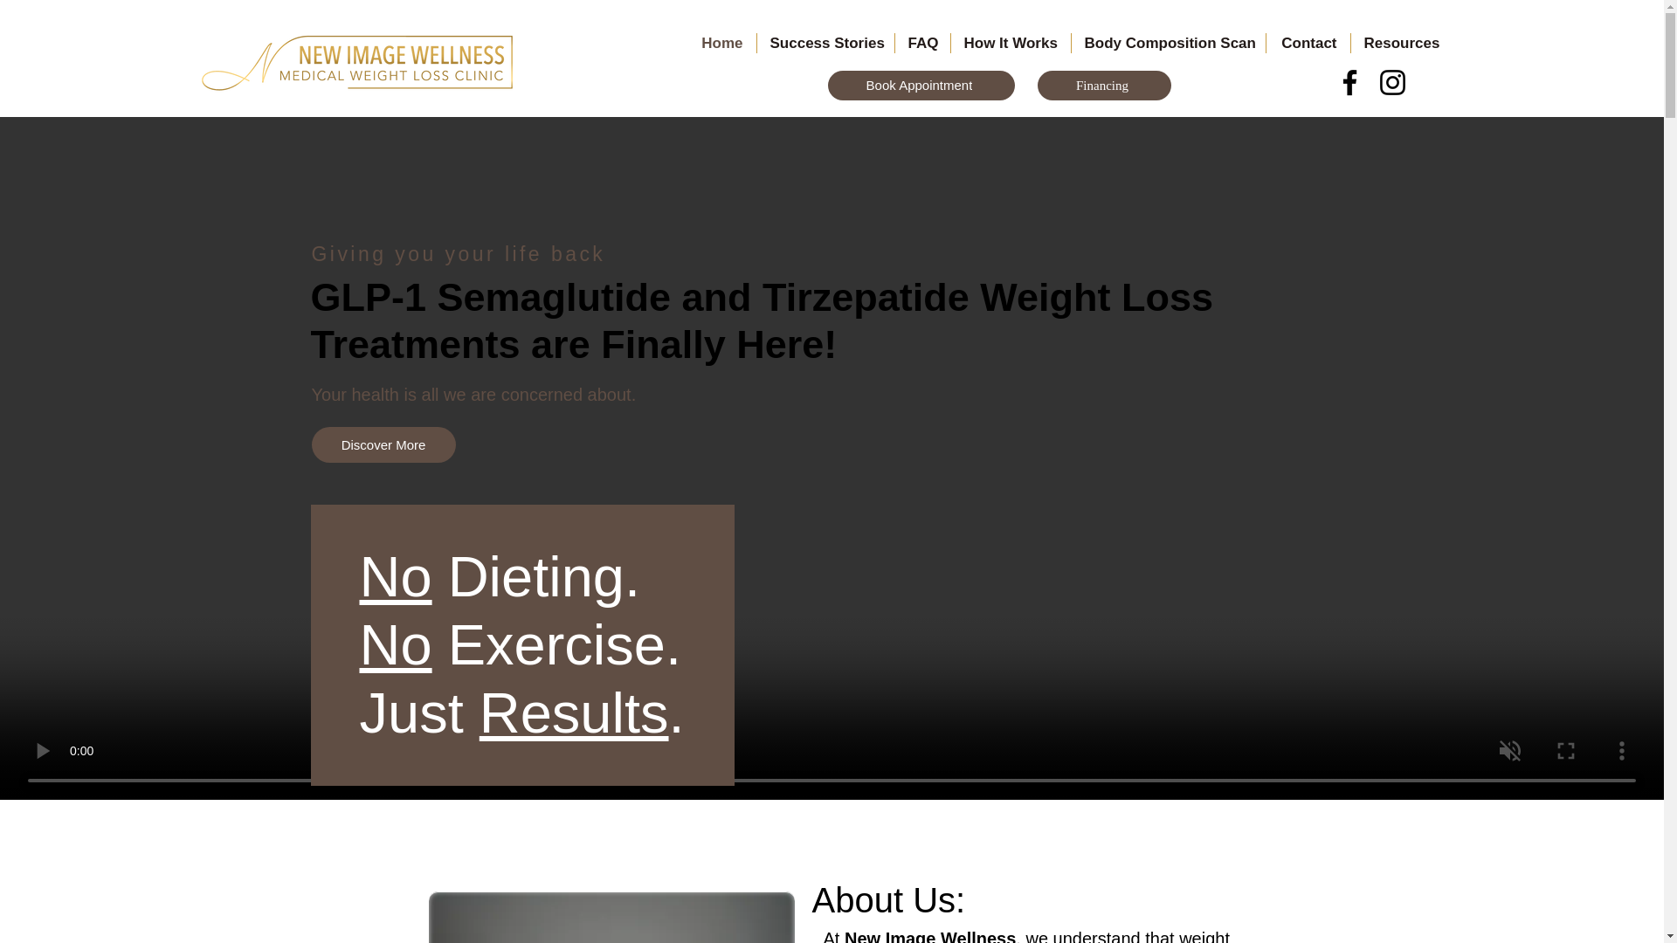 The image size is (1677, 943). I want to click on Financing, so click(1104, 86).